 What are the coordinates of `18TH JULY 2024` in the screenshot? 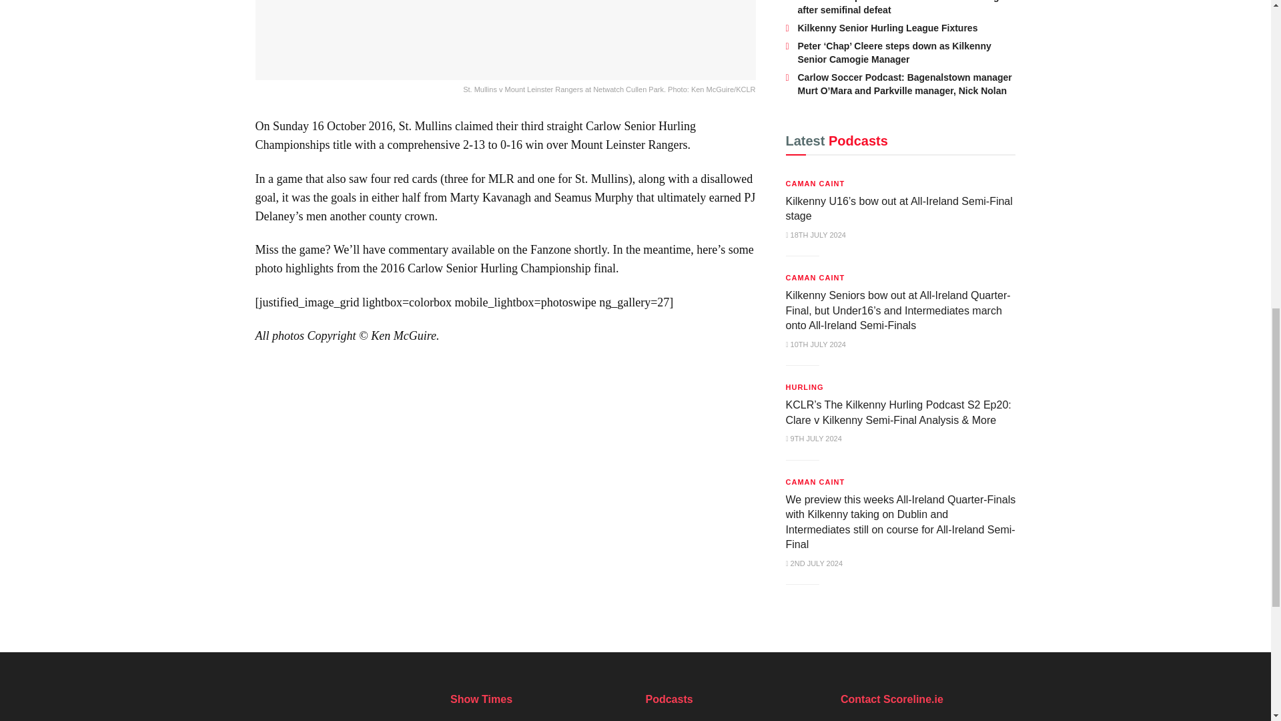 It's located at (815, 234).